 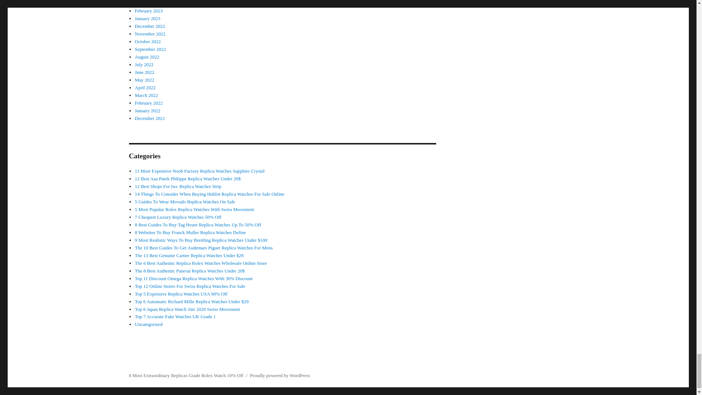 What do you see at coordinates (145, 88) in the screenshot?
I see `April 2022` at bounding box center [145, 88].